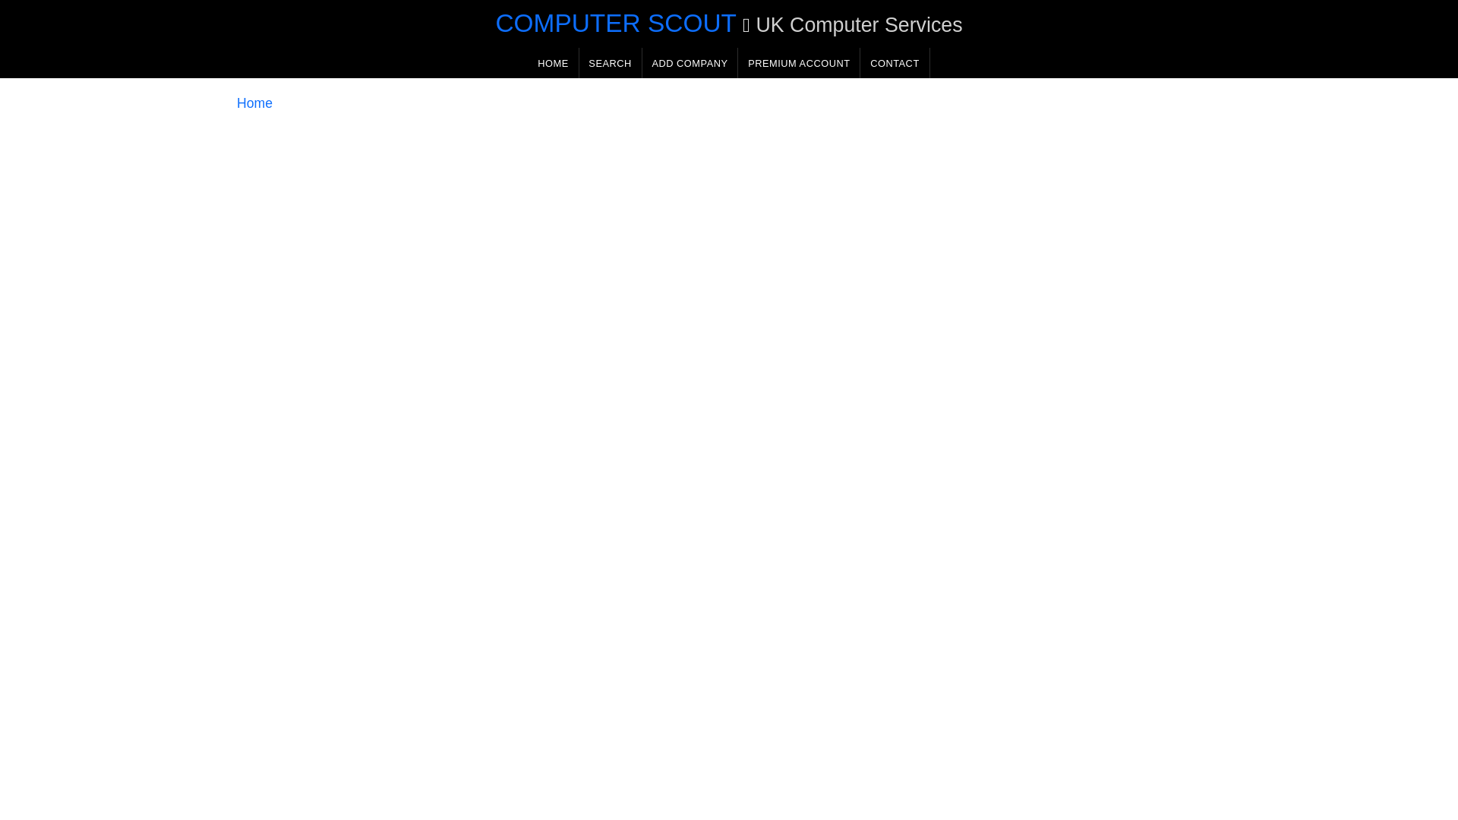  Describe the element at coordinates (690, 62) in the screenshot. I see `Add a new company` at that location.